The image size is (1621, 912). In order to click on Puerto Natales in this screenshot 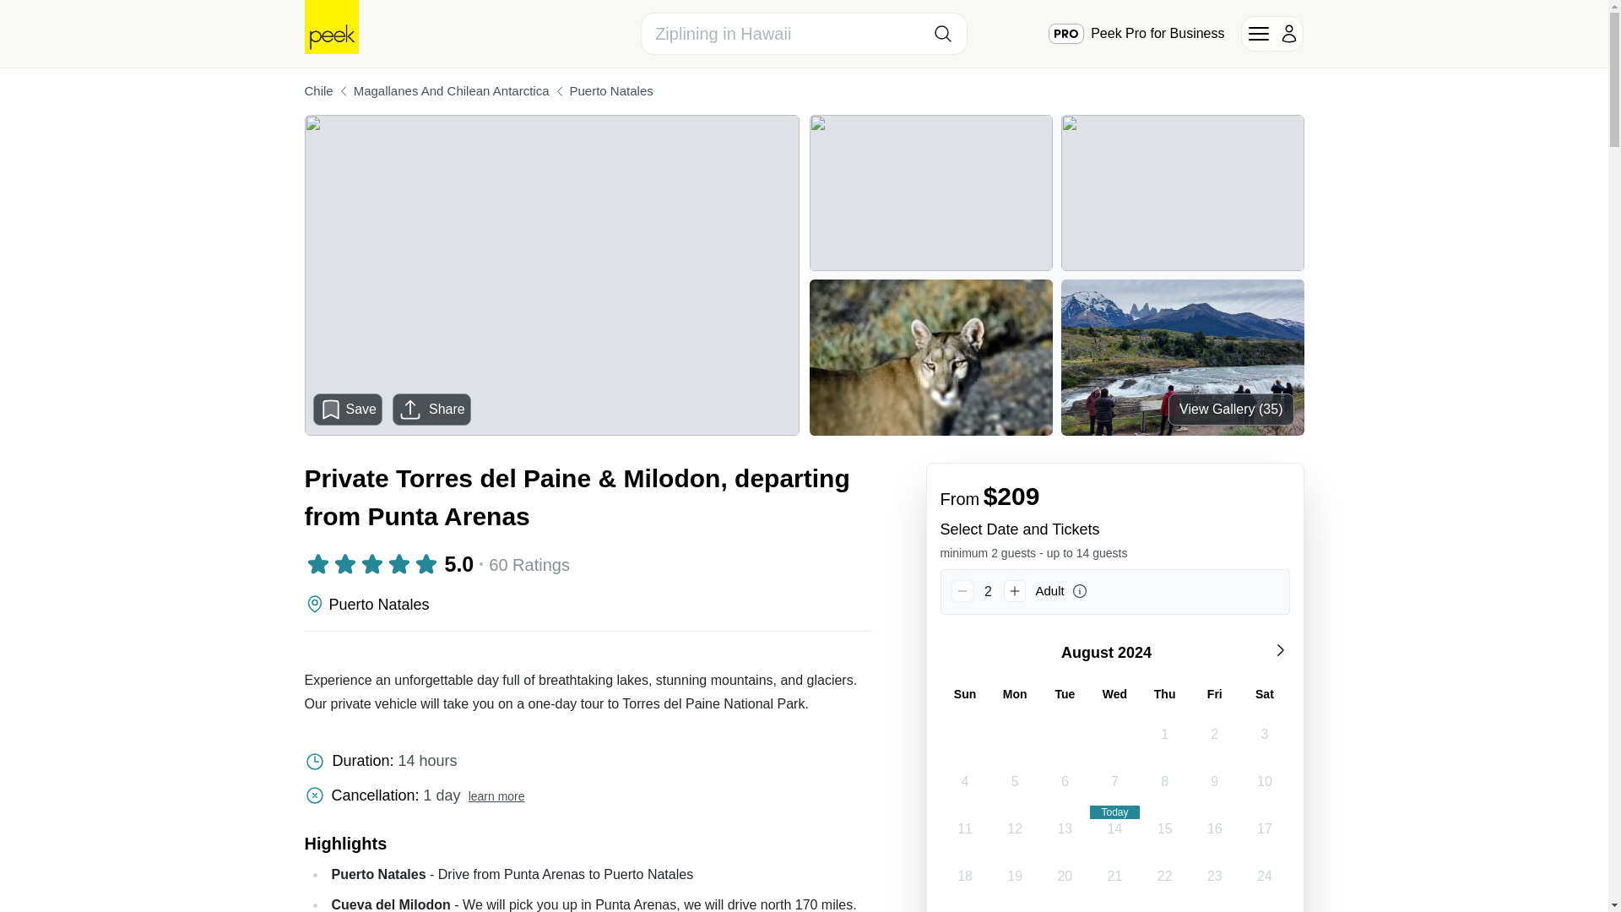, I will do `click(610, 91)`.